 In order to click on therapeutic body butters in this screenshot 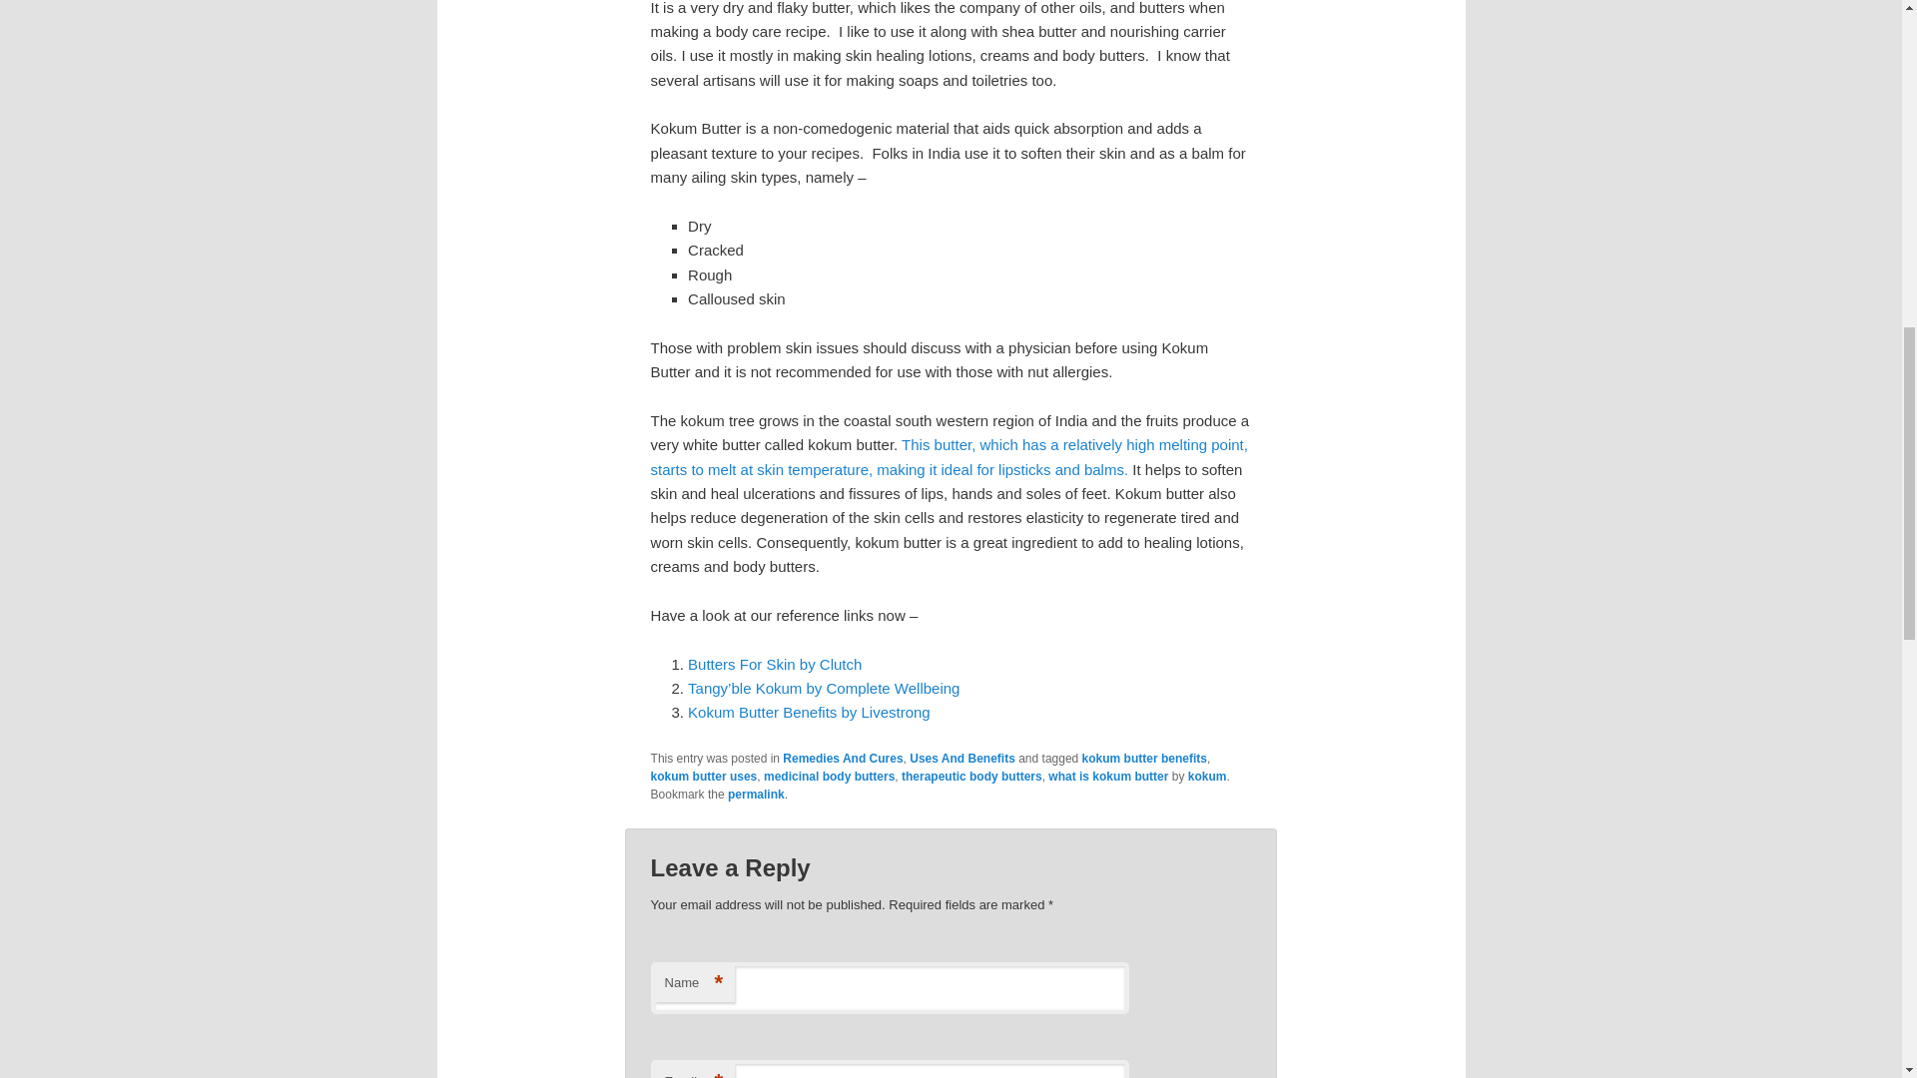, I will do `click(971, 777)`.